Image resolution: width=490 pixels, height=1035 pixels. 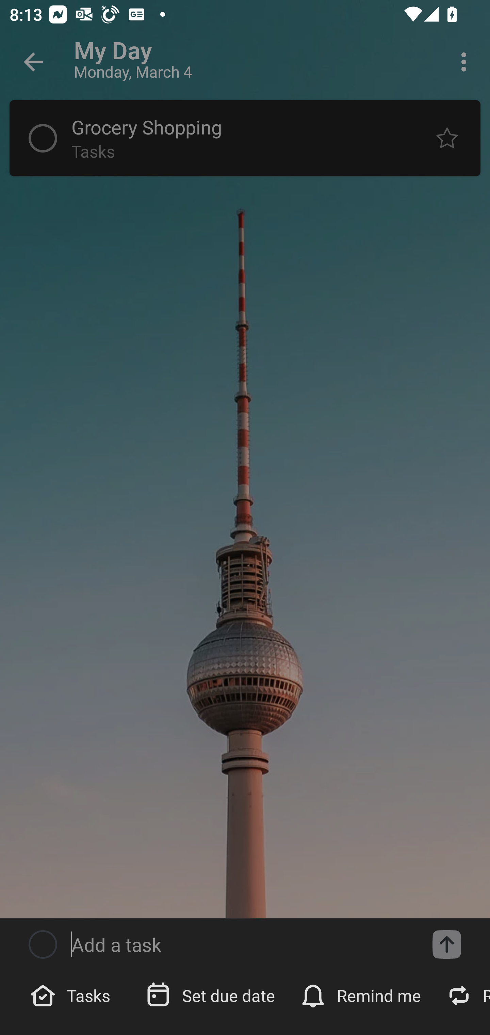 I want to click on Add a task, so click(x=242, y=944).